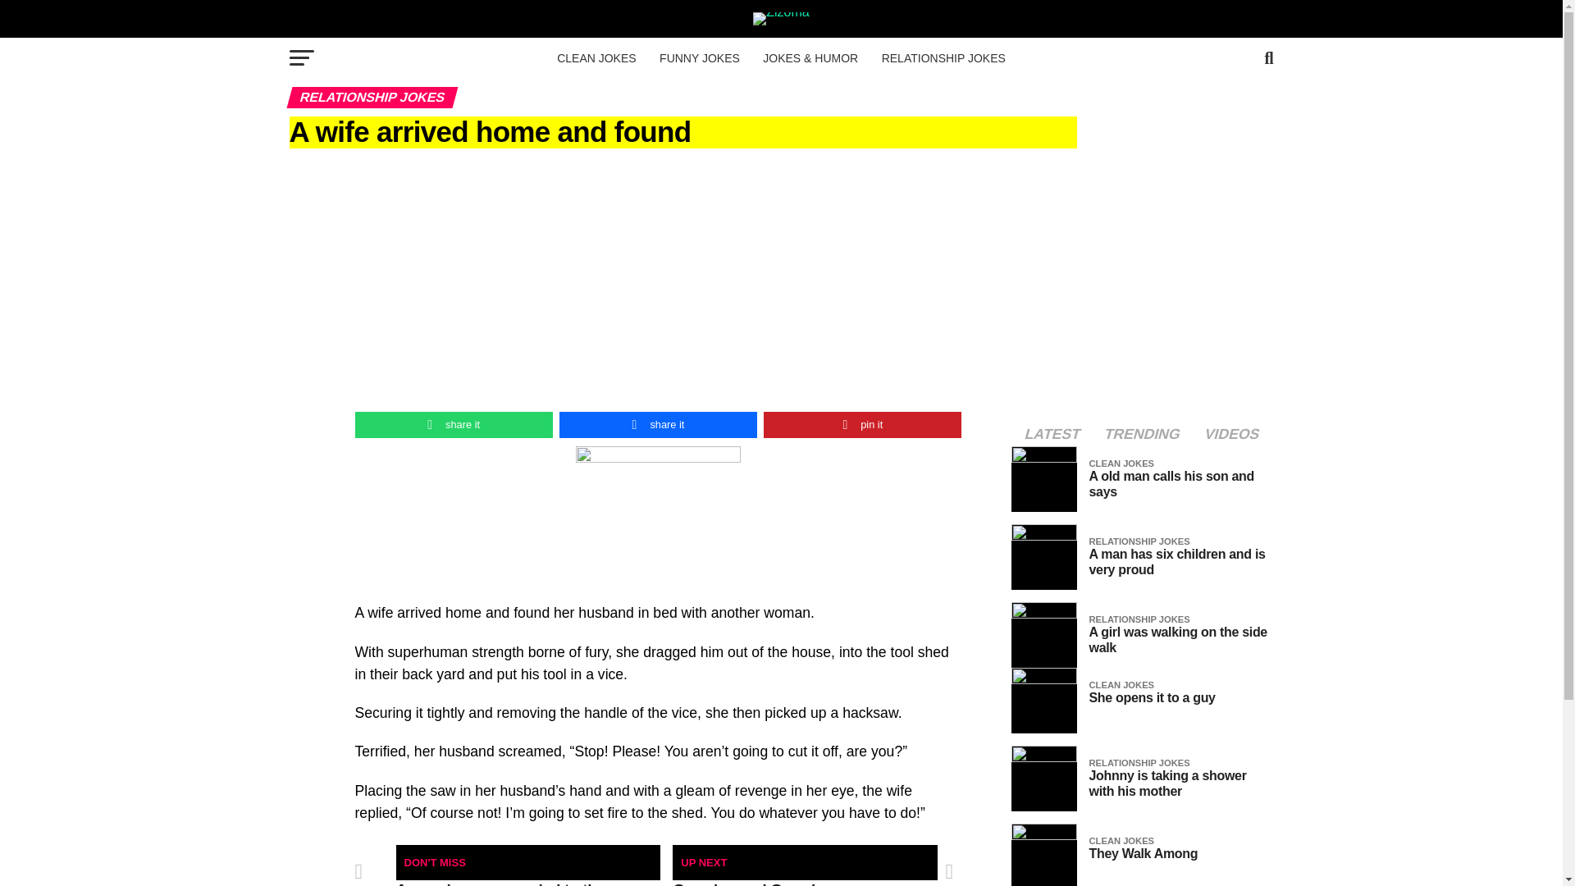 The image size is (1575, 886). What do you see at coordinates (658, 425) in the screenshot?
I see `share it` at bounding box center [658, 425].